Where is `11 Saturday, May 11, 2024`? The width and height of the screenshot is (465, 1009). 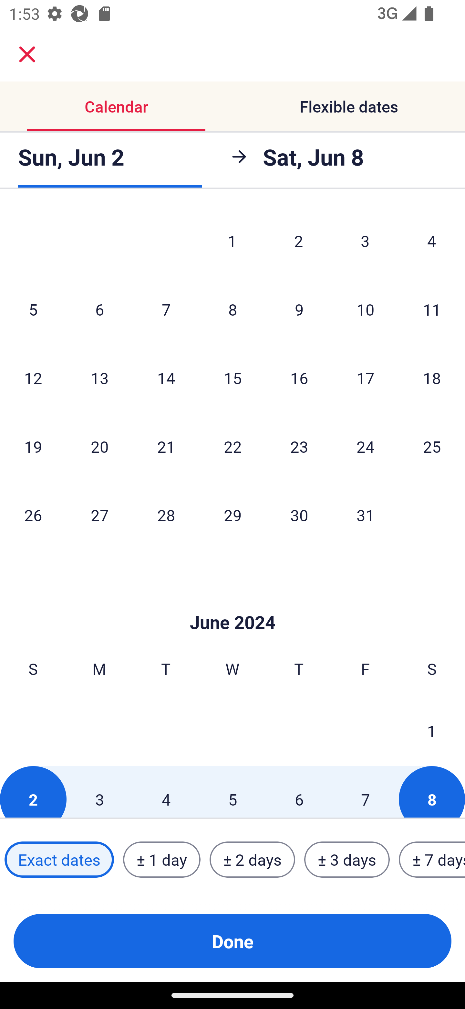 11 Saturday, May 11, 2024 is located at coordinates (432, 309).